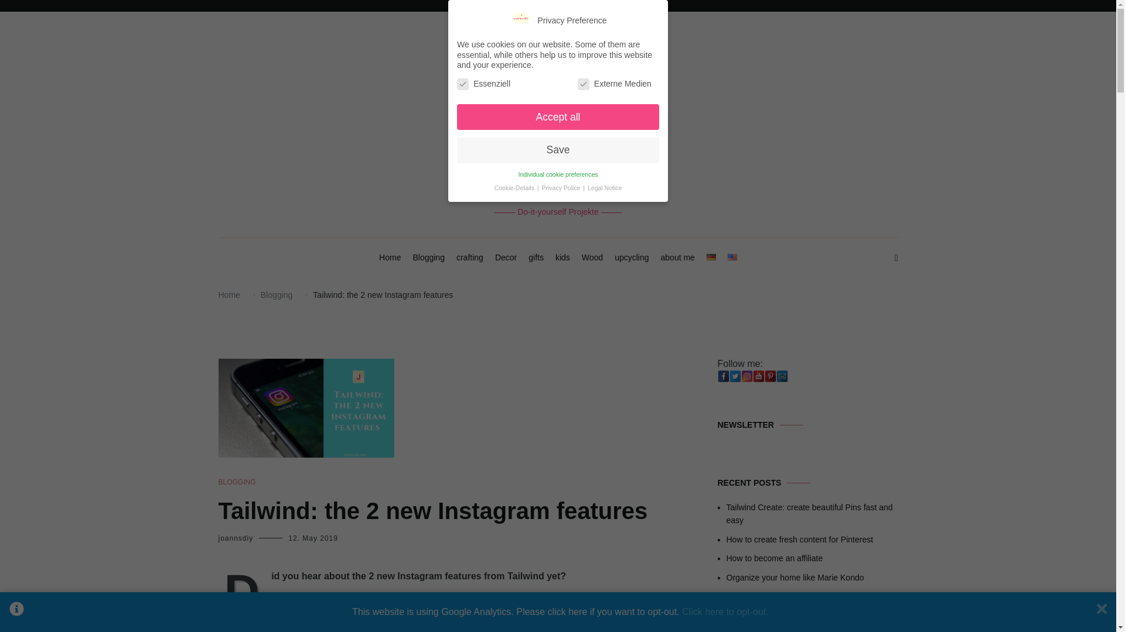  Describe the element at coordinates (244, 590) in the screenshot. I see `D` at that location.